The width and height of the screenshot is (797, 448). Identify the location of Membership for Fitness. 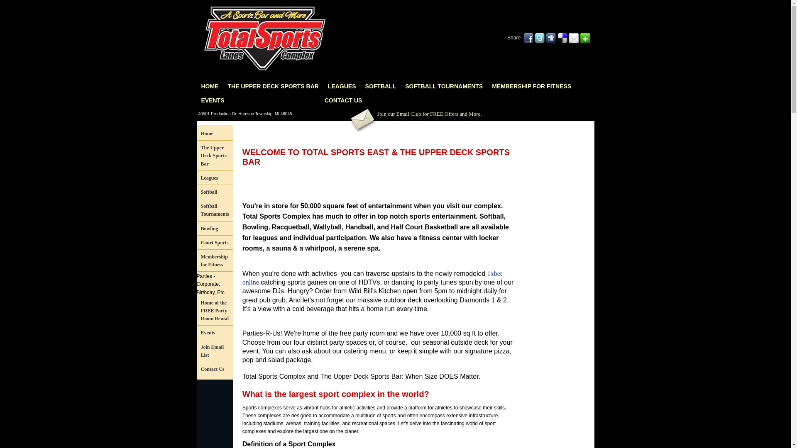
(215, 261).